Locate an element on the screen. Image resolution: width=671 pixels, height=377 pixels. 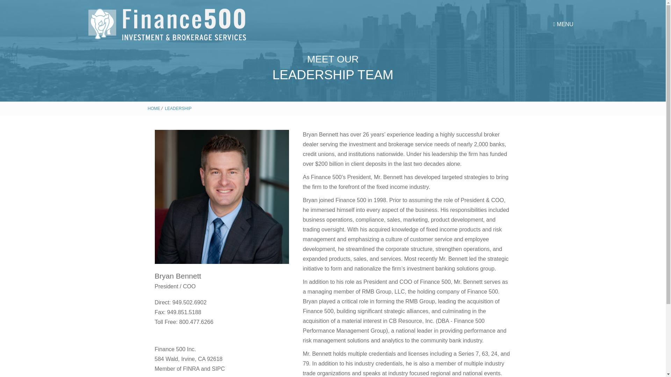
LEADERSHIP is located at coordinates (178, 108).